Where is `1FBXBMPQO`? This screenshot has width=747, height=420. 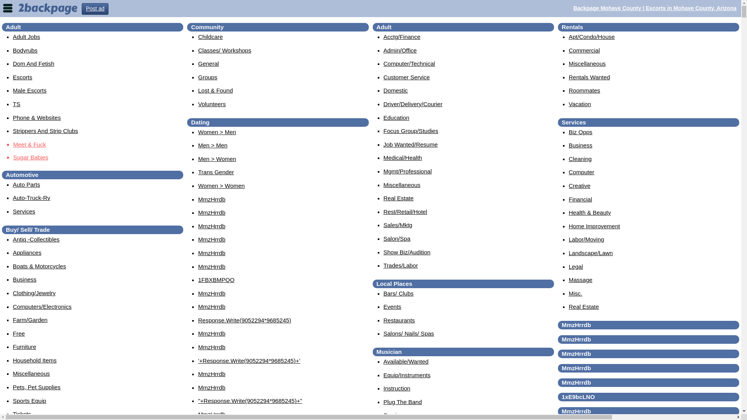 1FBXBMPQO is located at coordinates (216, 280).